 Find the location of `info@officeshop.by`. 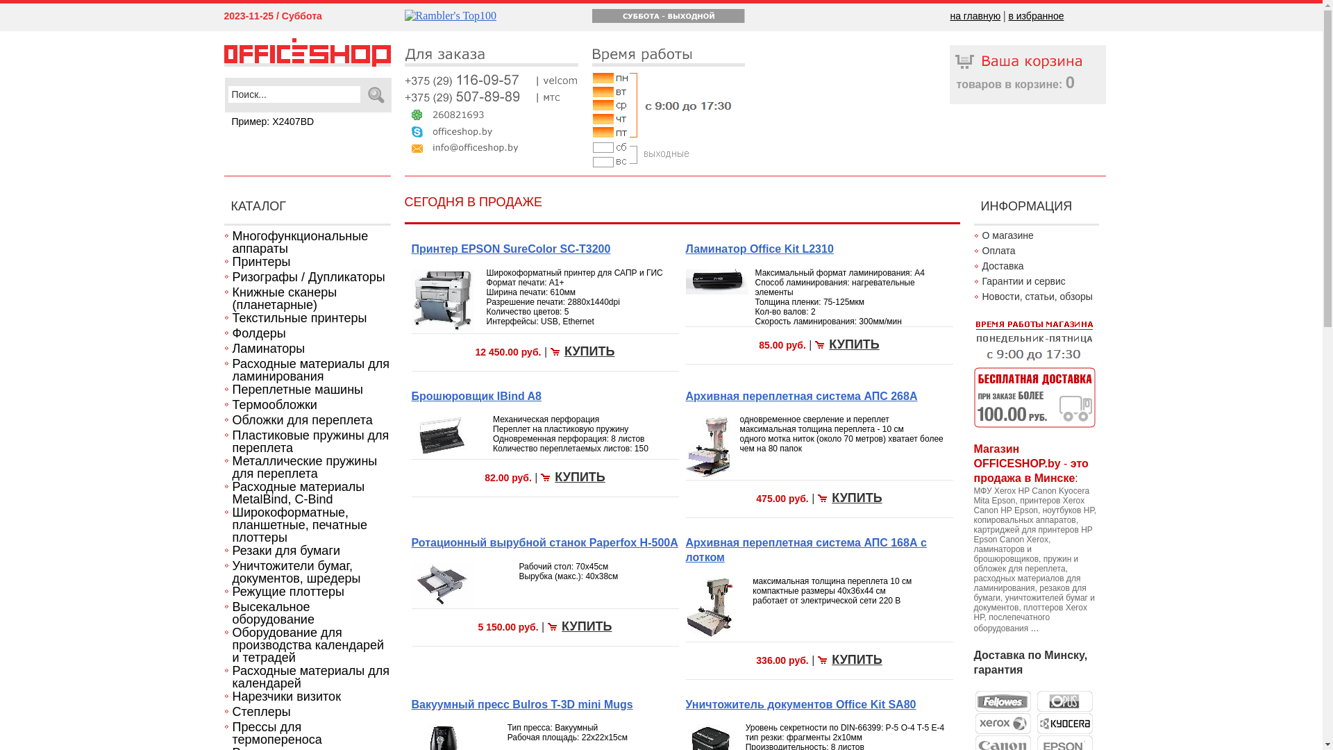

info@officeshop.by is located at coordinates (491, 147).